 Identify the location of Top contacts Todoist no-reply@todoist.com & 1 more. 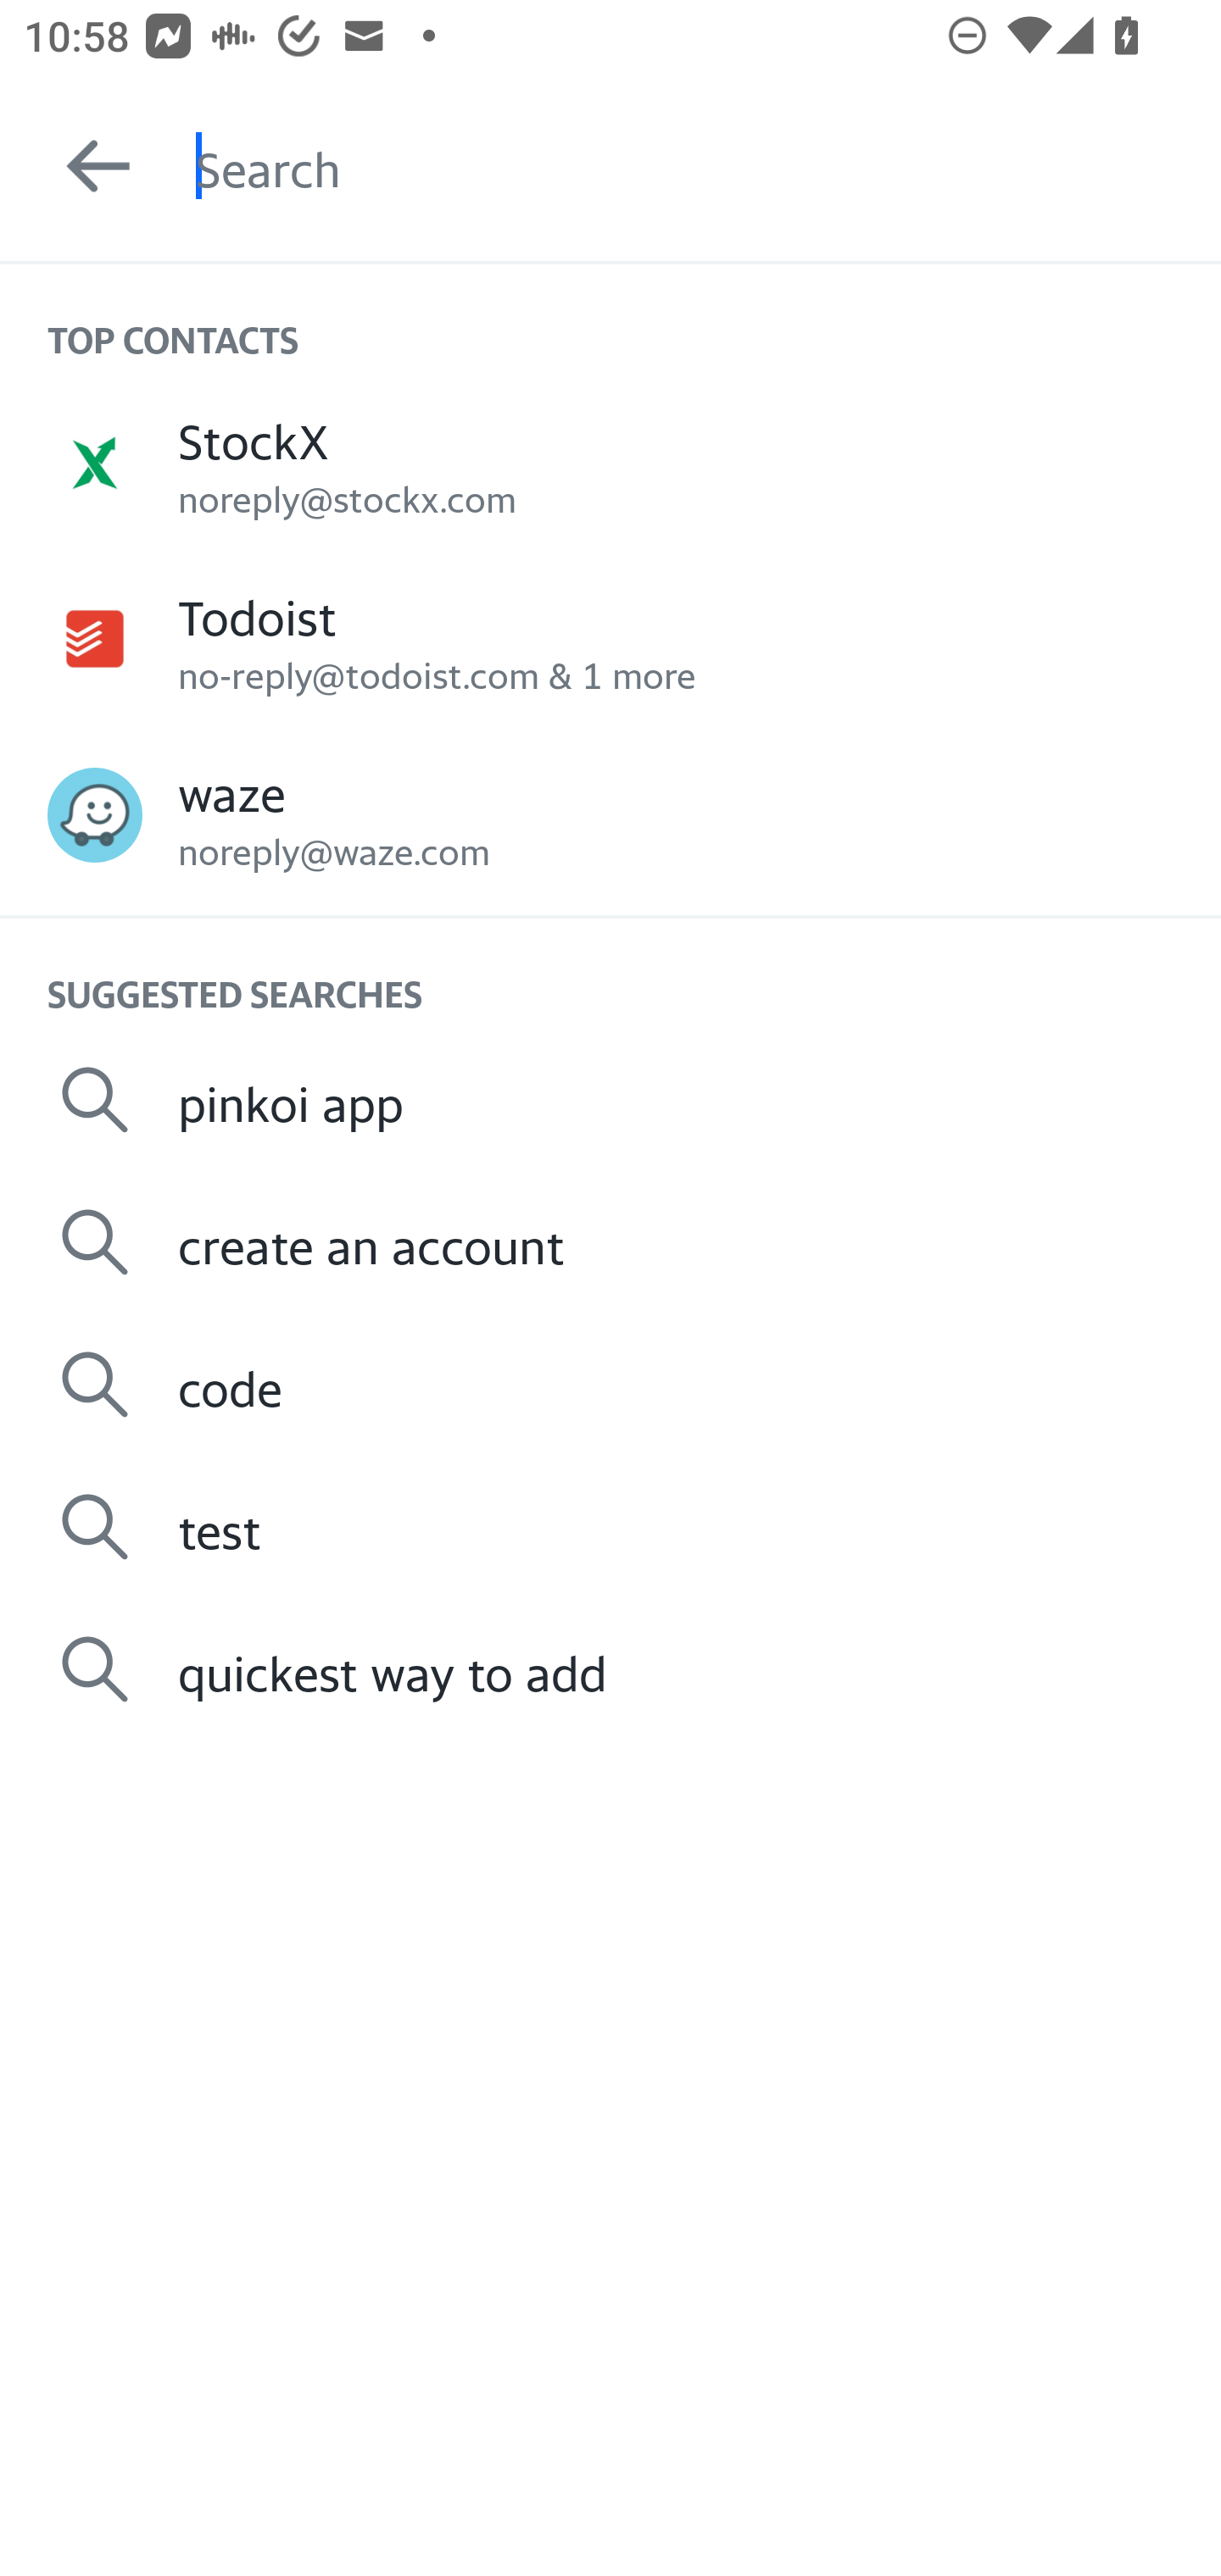
(610, 639).